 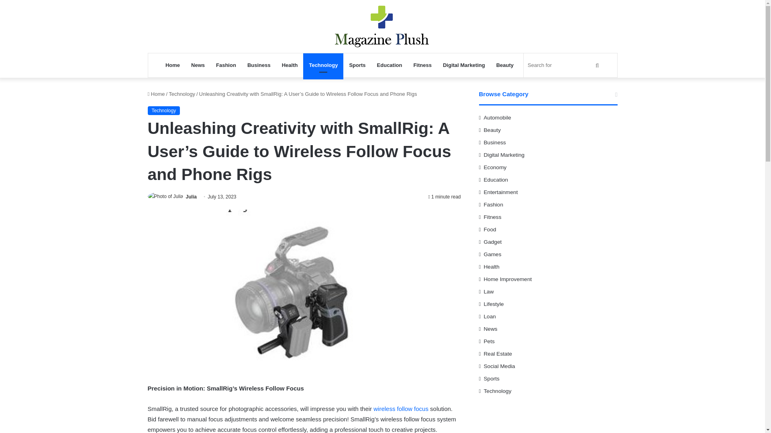 What do you see at coordinates (463, 65) in the screenshot?
I see `Digital Marketing` at bounding box center [463, 65].